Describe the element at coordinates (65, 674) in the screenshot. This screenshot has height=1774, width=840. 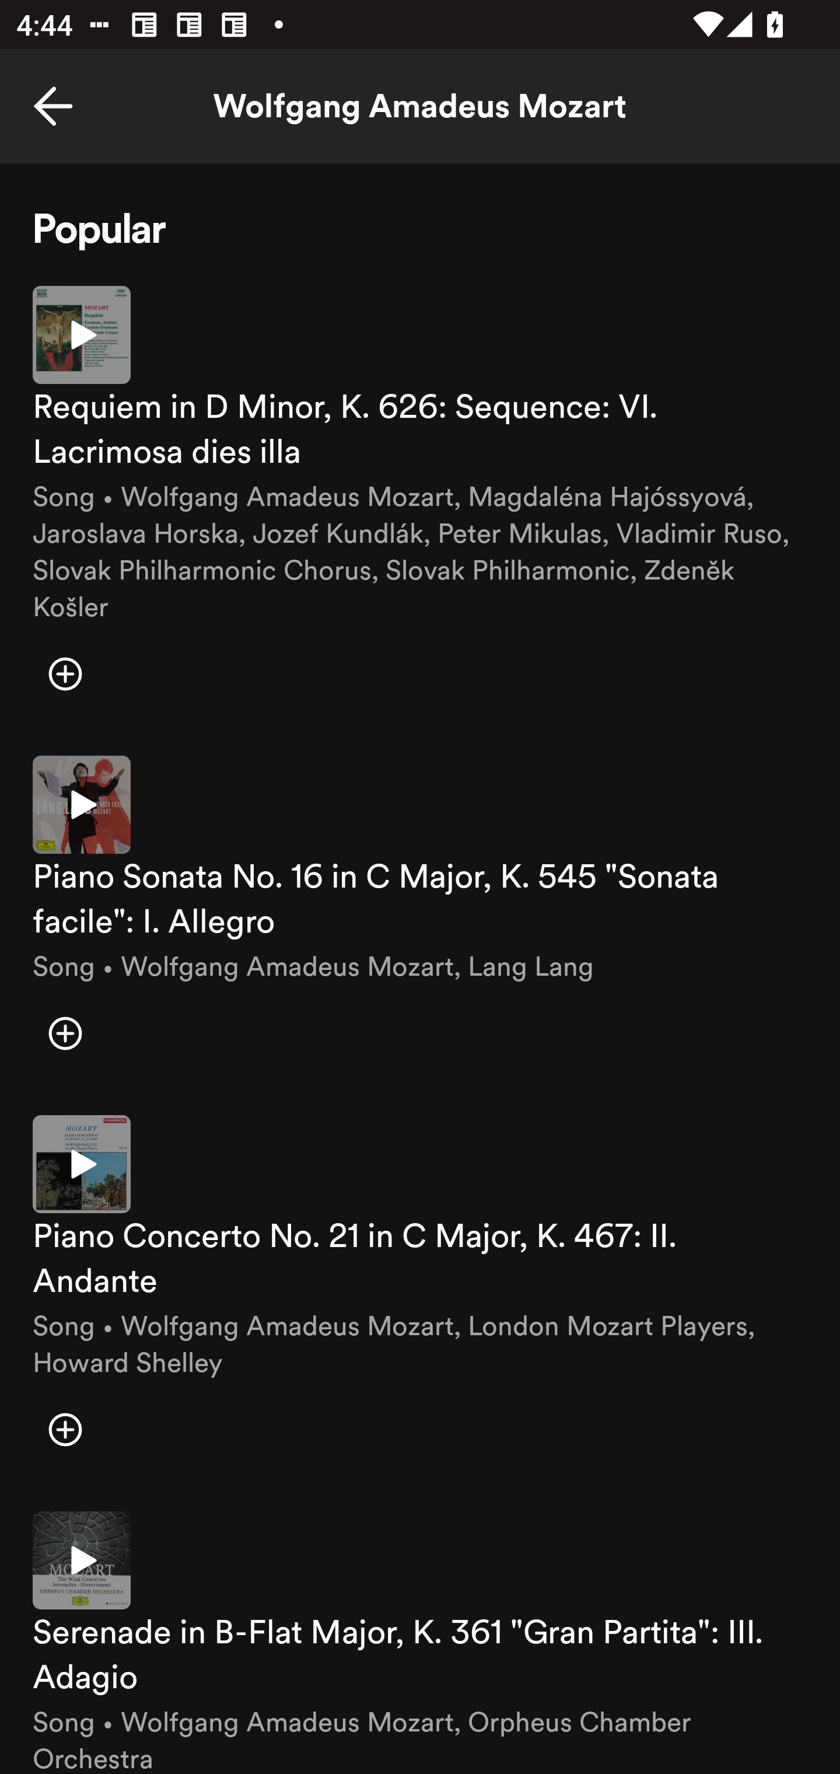
I see `Add item` at that location.